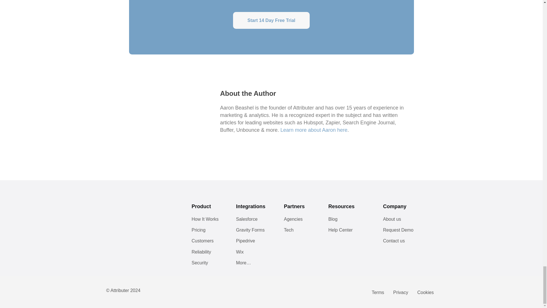 This screenshot has height=308, width=547. Describe the element at coordinates (314, 130) in the screenshot. I see `Learn more about Aaron here` at that location.